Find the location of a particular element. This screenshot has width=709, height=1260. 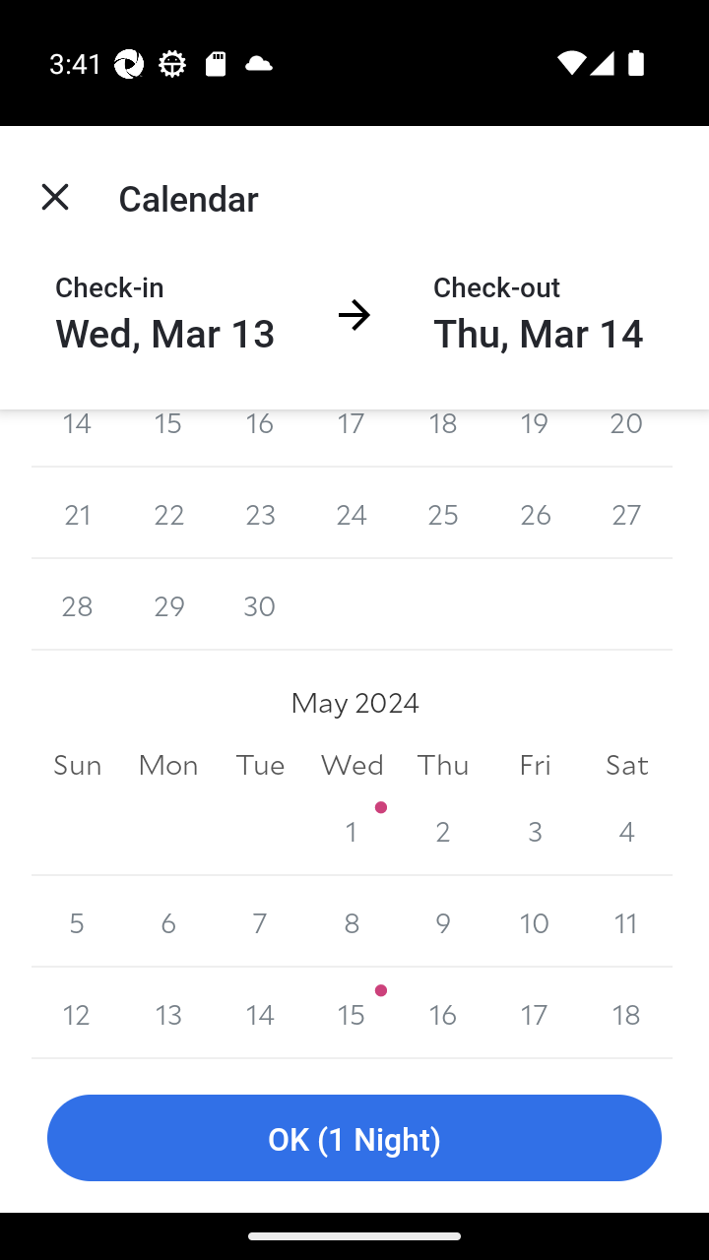

19 19 April 2024 is located at coordinates (534, 438).